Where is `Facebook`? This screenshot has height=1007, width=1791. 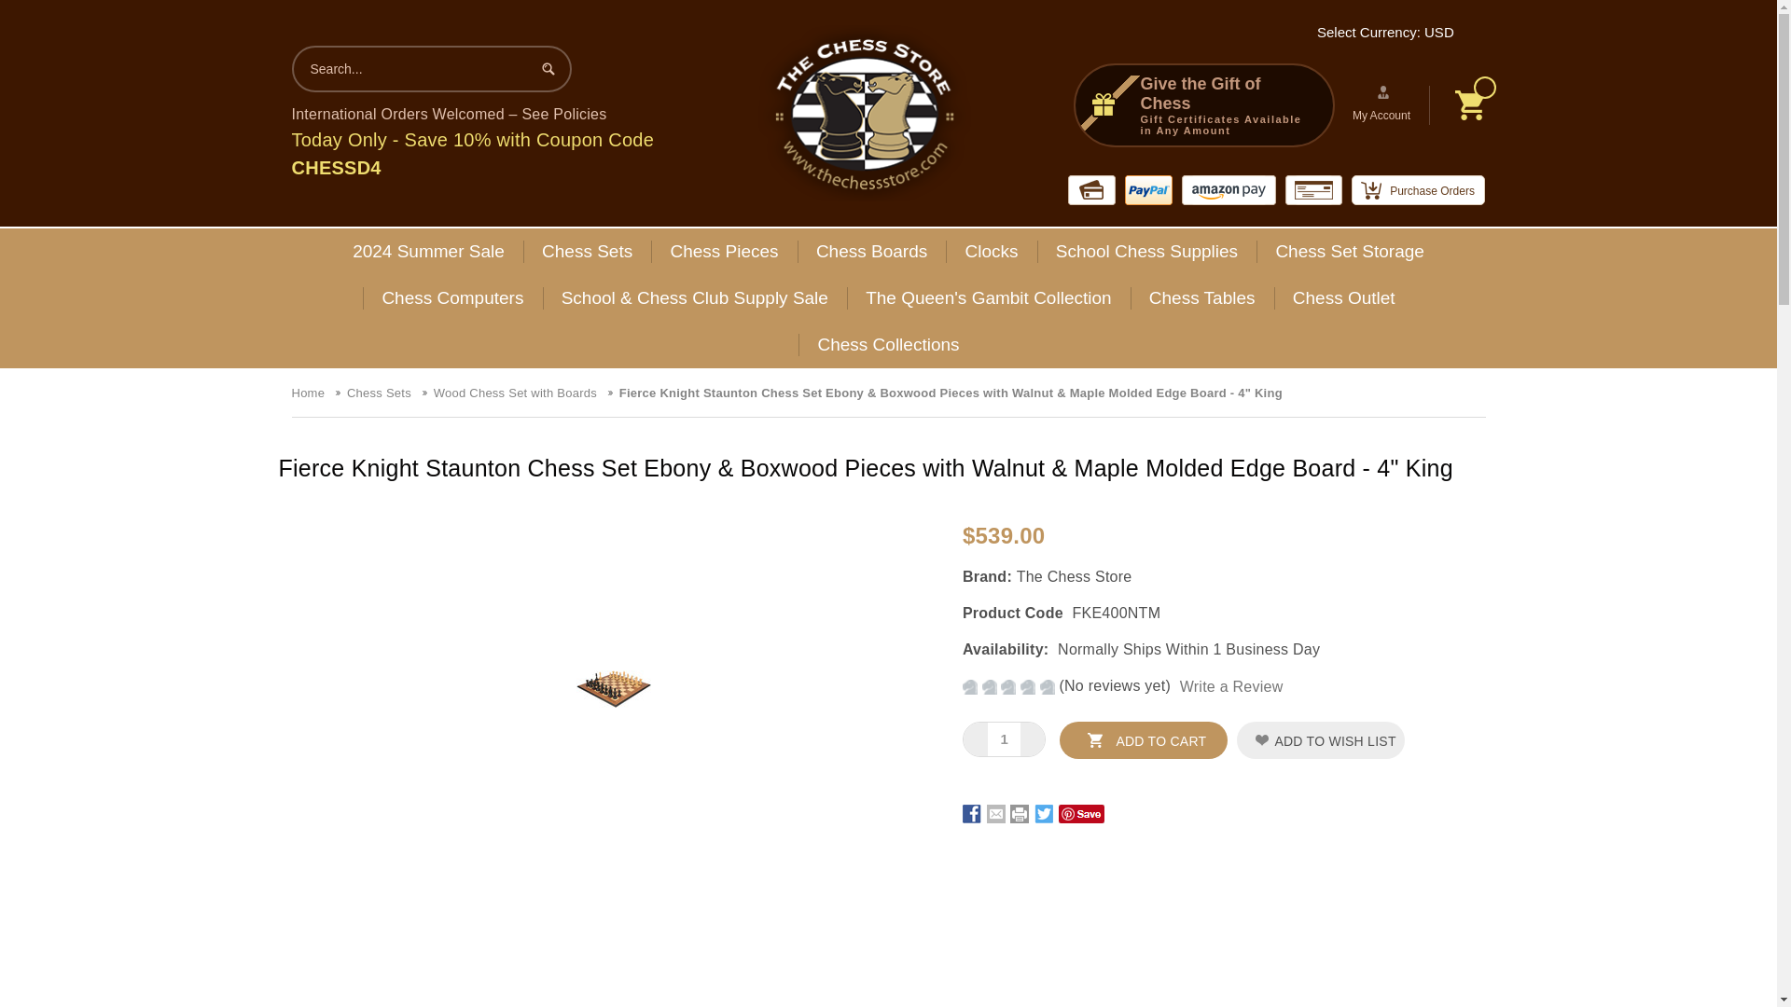 Facebook is located at coordinates (972, 813).